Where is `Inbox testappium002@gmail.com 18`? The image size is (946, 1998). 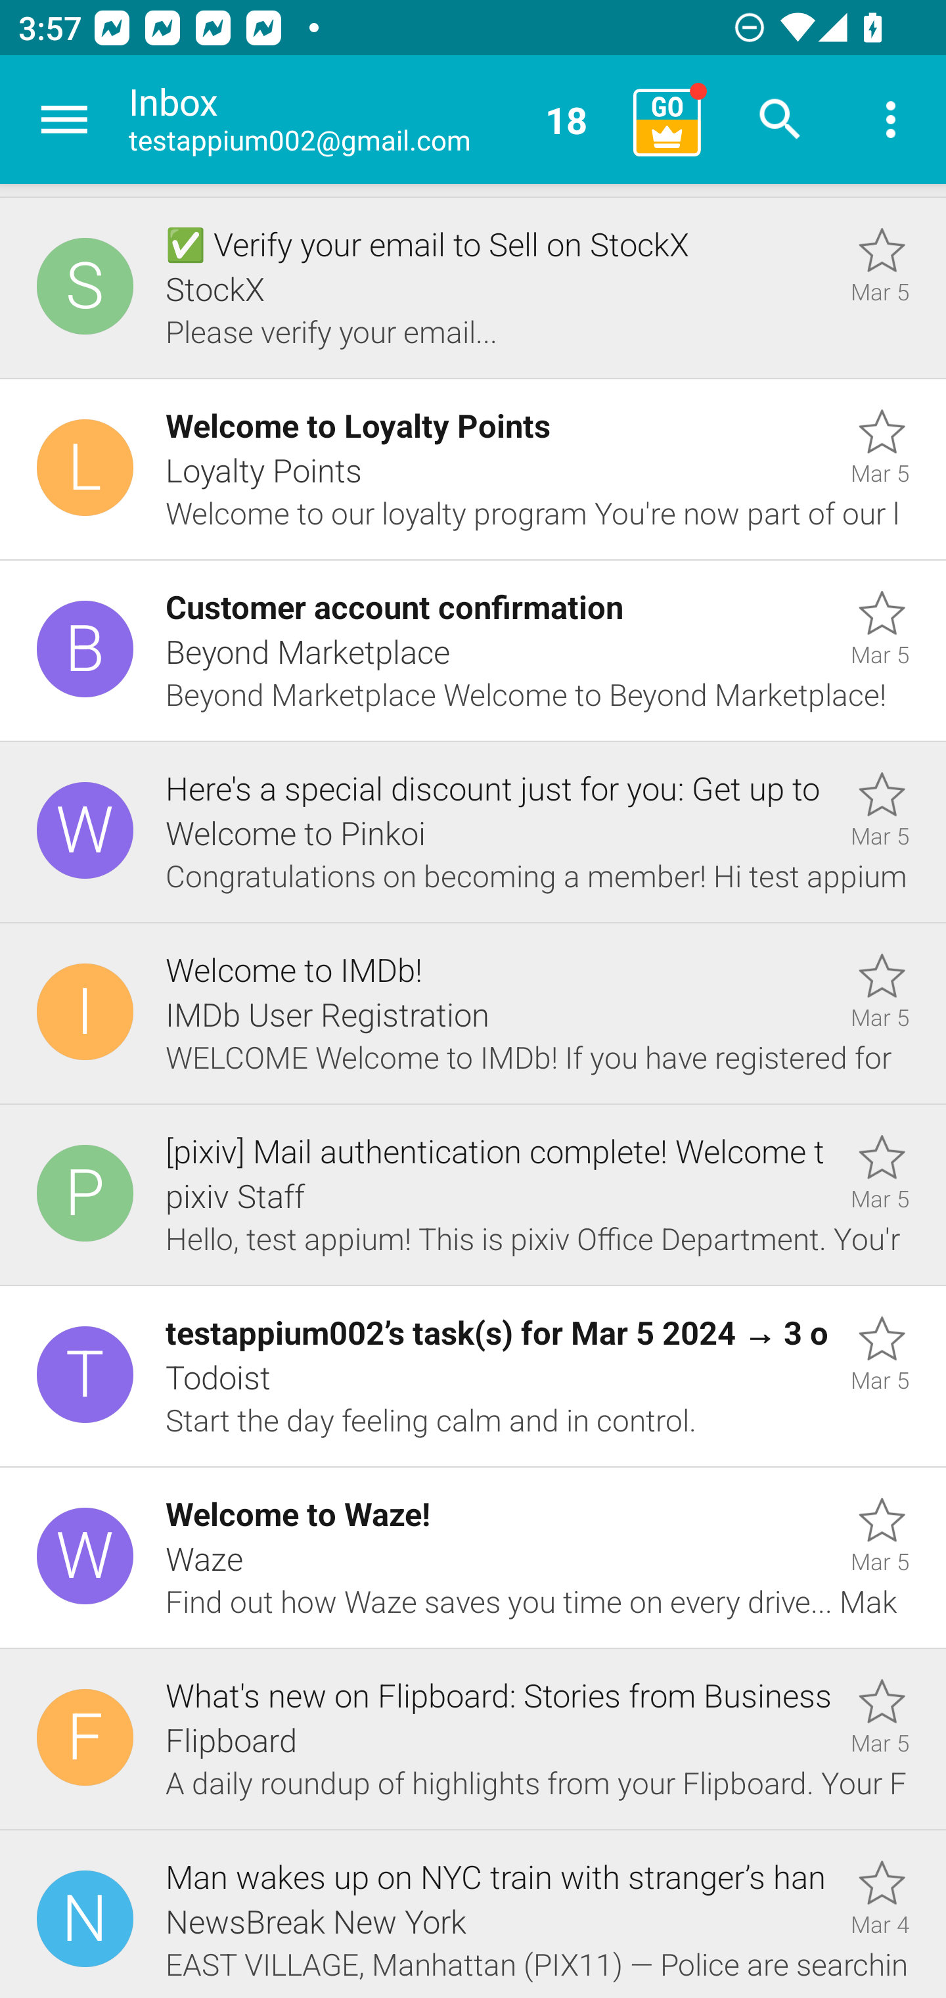
Inbox testappium002@gmail.com 18 is located at coordinates (372, 120).